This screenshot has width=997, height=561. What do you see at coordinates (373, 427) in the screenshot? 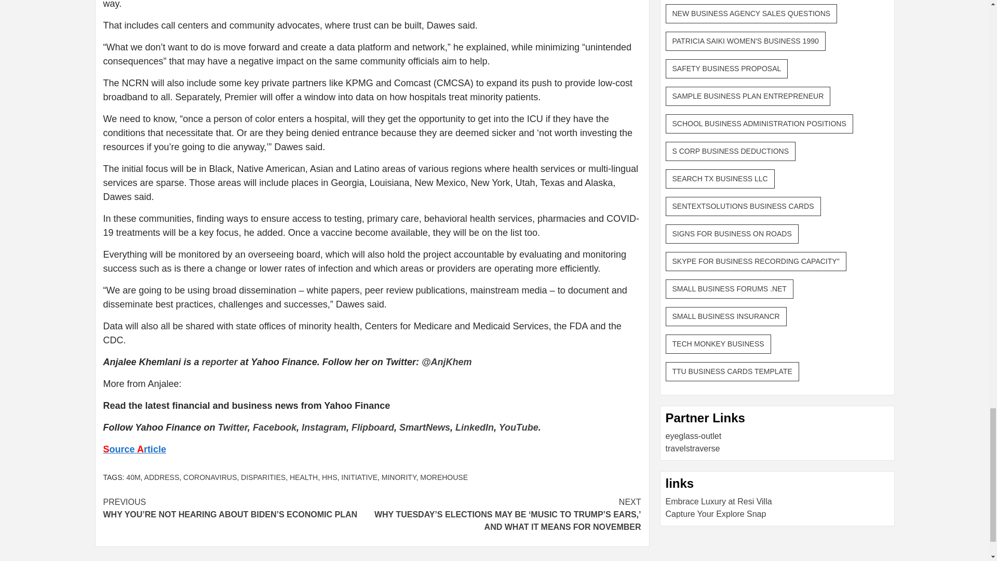
I see `Flipboard` at bounding box center [373, 427].